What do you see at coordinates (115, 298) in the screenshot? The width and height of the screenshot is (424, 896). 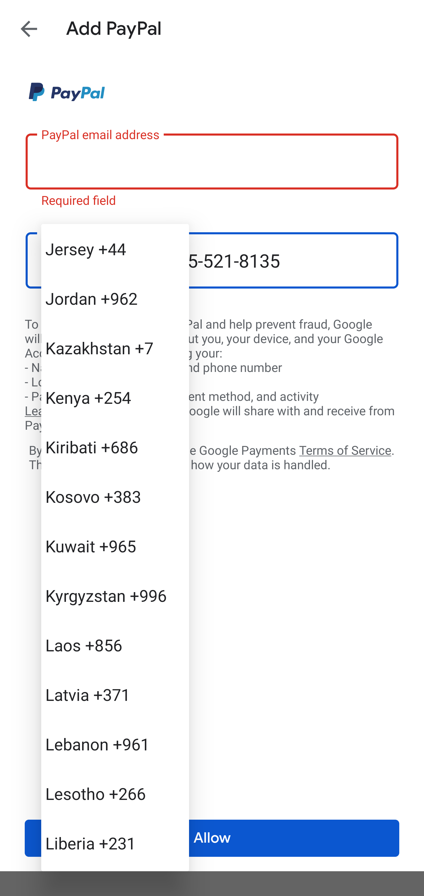 I see `Jordan +962` at bounding box center [115, 298].